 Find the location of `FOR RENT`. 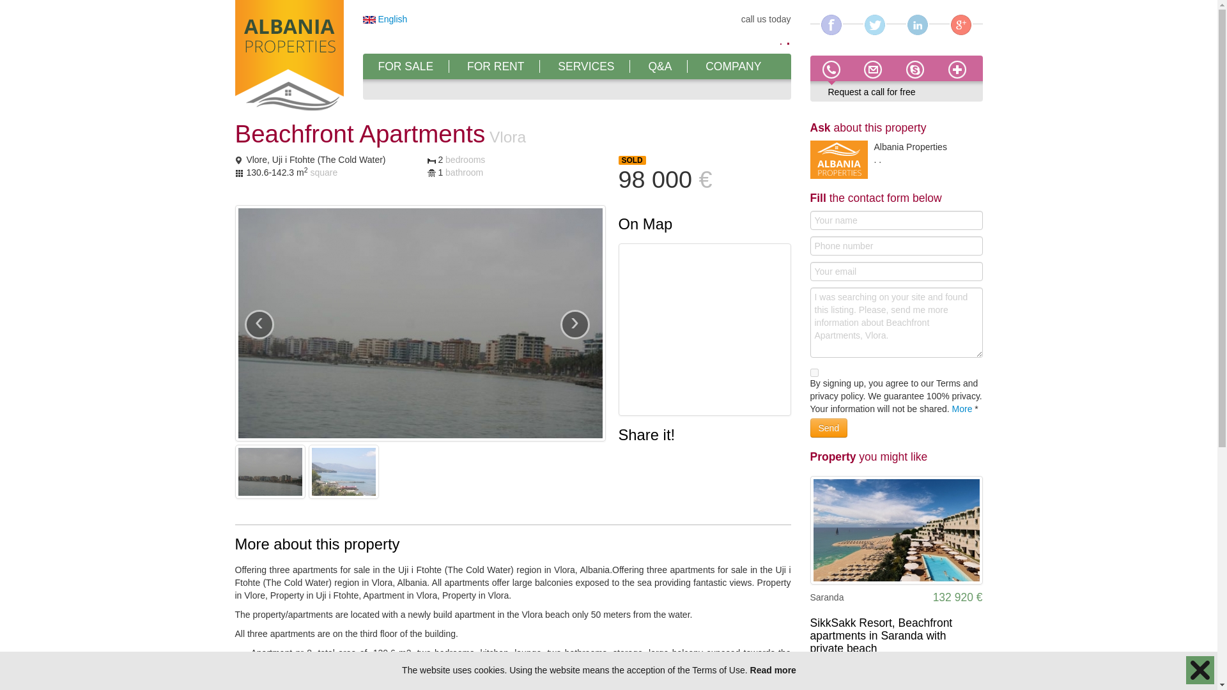

FOR RENT is located at coordinates (495, 66).